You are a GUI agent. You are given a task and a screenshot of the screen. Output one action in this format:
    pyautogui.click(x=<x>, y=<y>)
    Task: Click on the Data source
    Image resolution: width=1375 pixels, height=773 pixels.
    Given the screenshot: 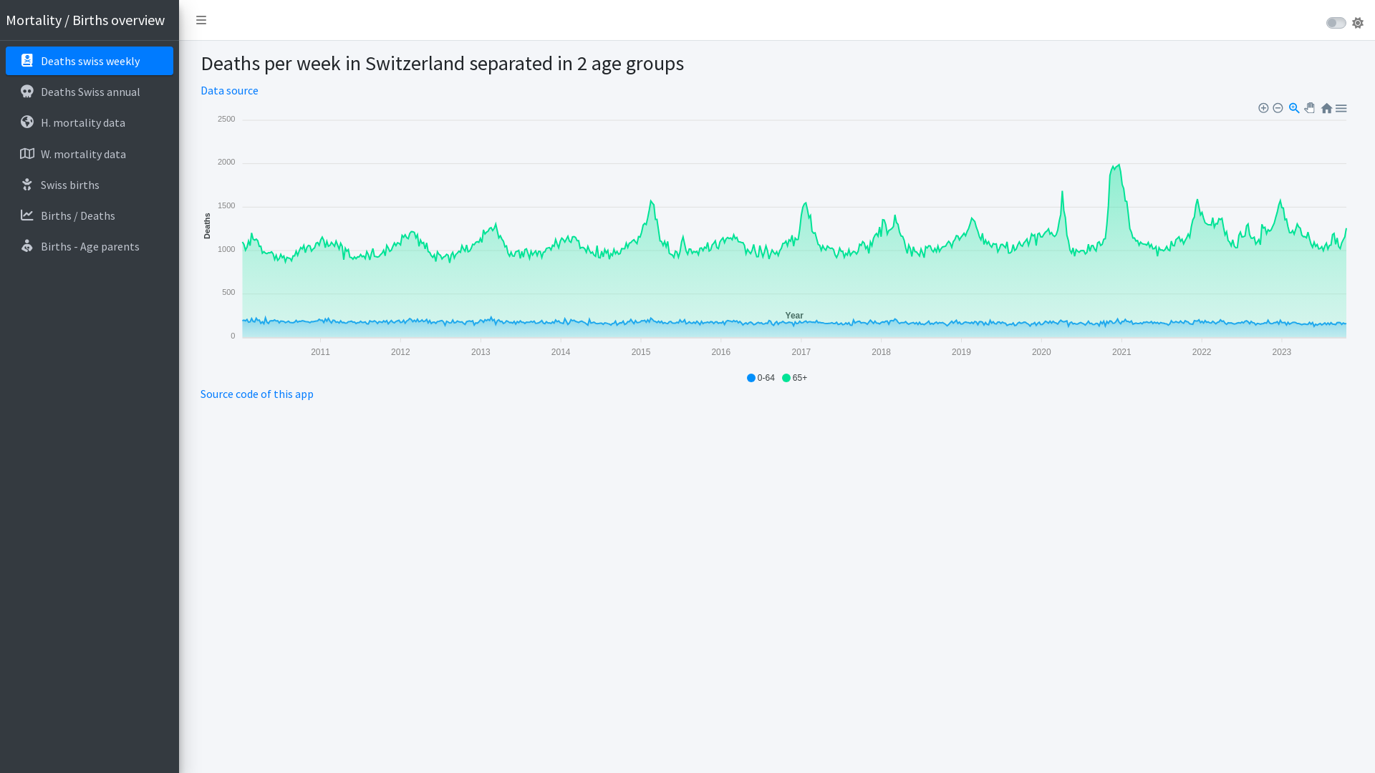 What is the action you would take?
    pyautogui.click(x=229, y=90)
    